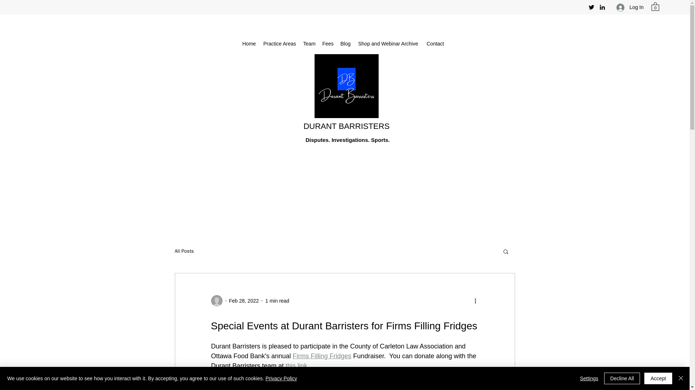 Image resolution: width=695 pixels, height=390 pixels. I want to click on Log In, so click(630, 7).